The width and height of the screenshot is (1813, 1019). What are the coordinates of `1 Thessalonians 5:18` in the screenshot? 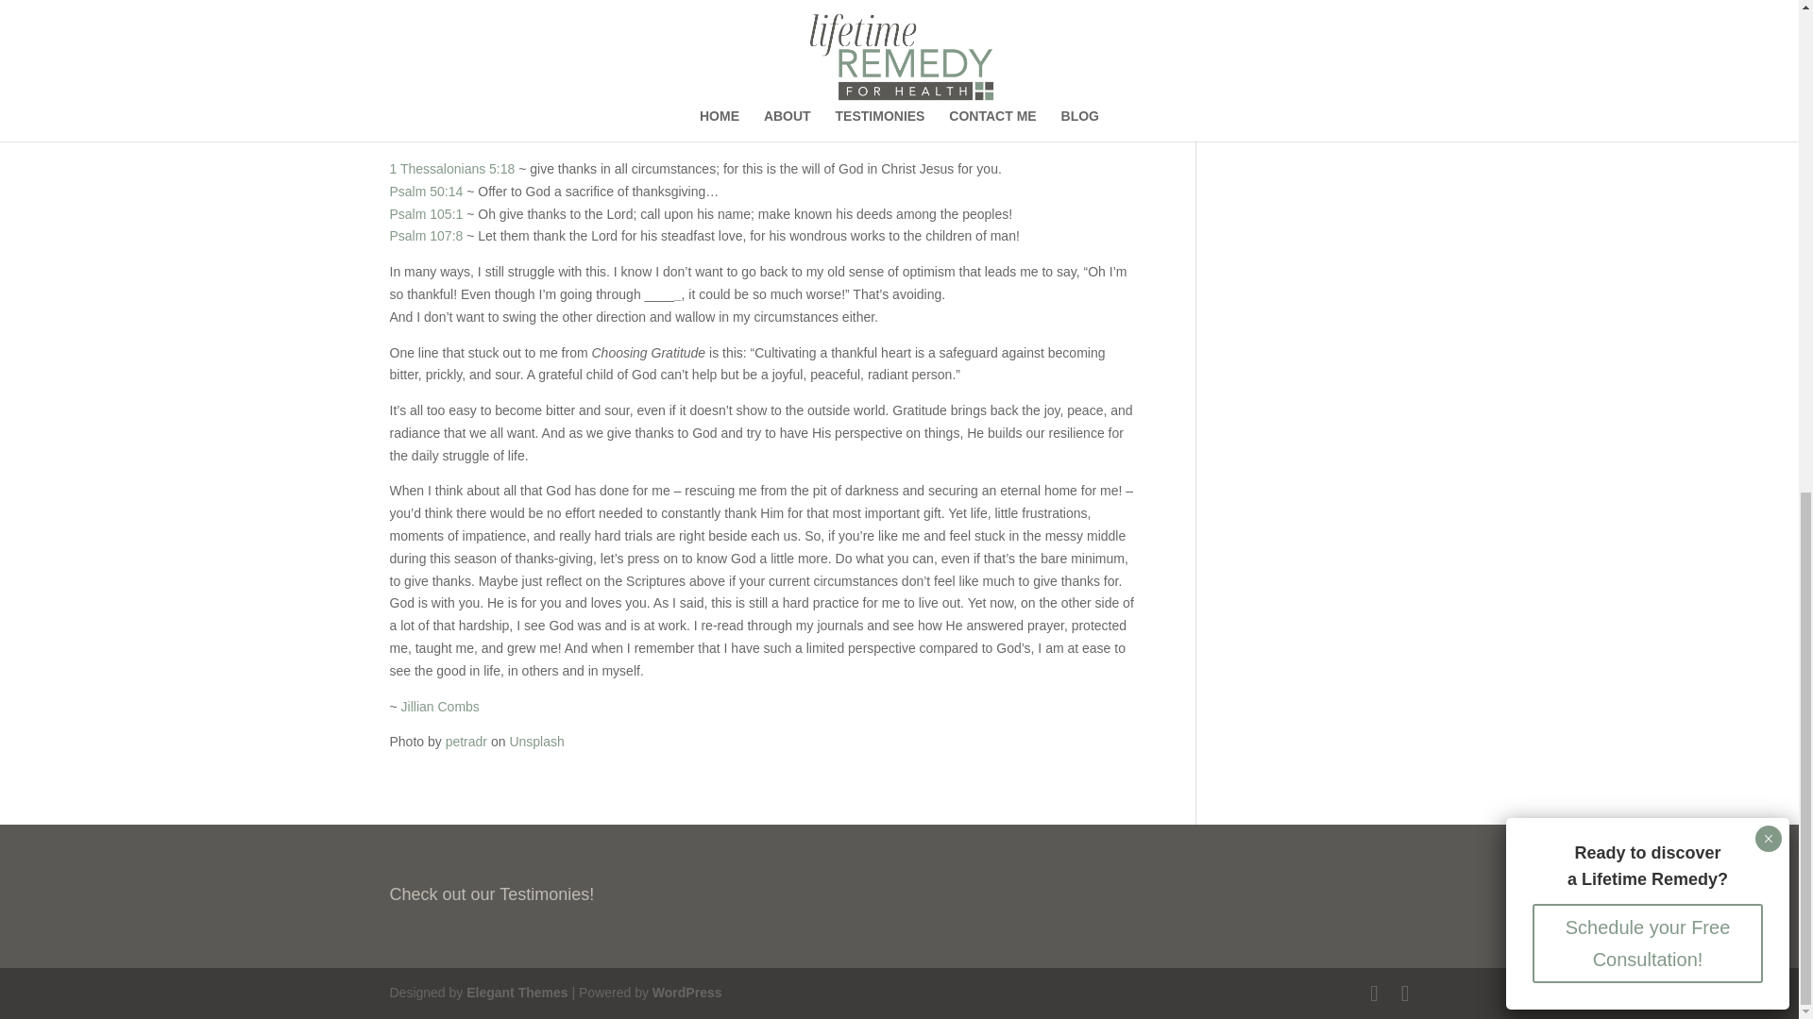 It's located at (451, 168).